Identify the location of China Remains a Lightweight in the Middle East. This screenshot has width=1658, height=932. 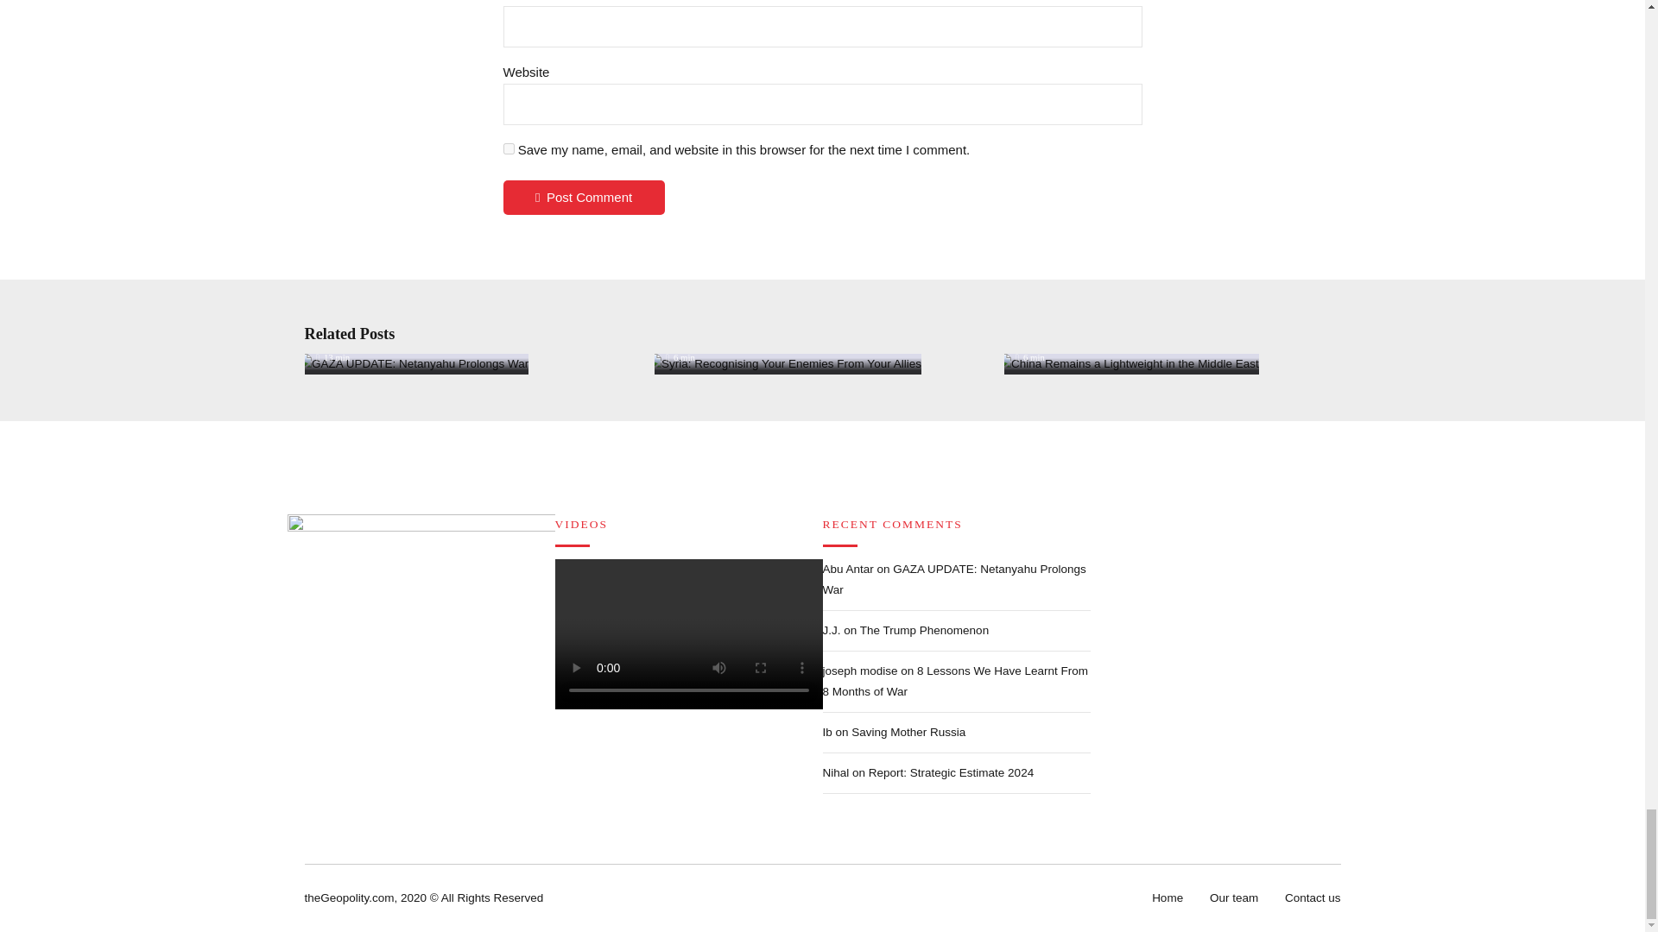
(1128, 364).